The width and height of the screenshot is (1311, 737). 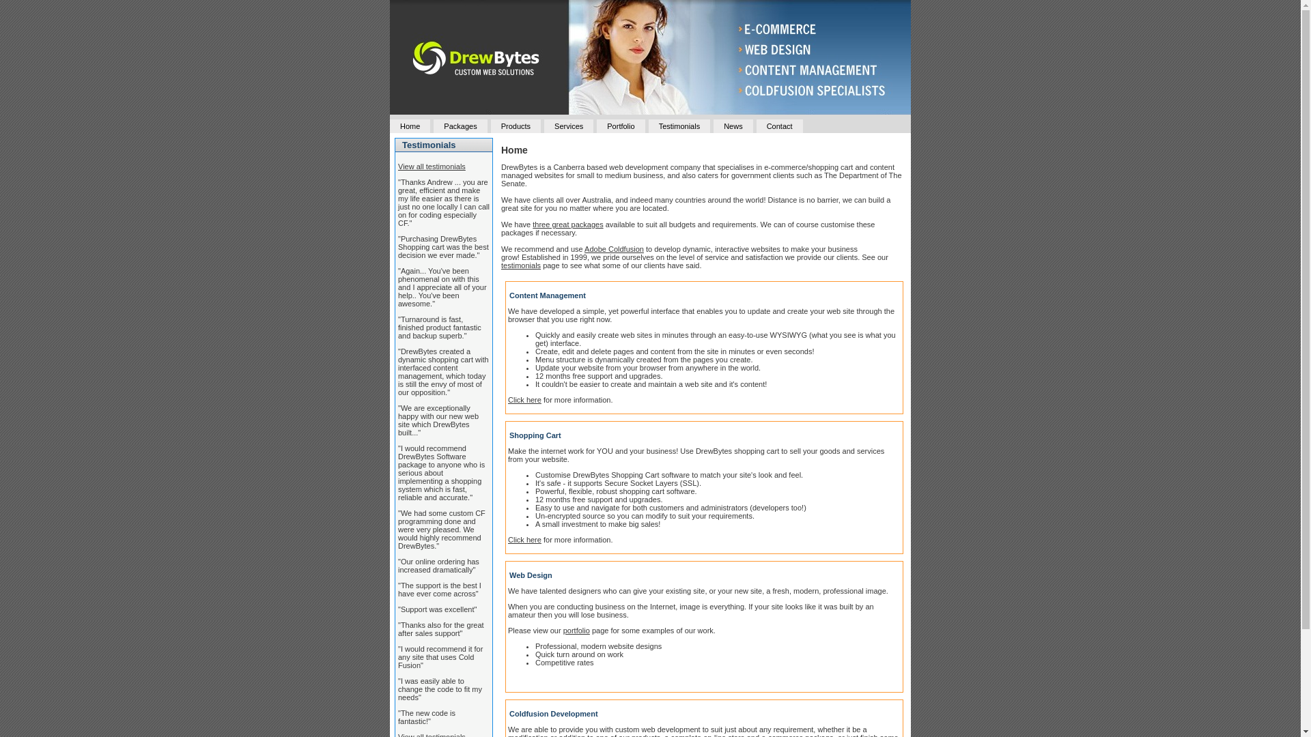 What do you see at coordinates (615, 249) in the screenshot?
I see `Adobe Coldfusion` at bounding box center [615, 249].